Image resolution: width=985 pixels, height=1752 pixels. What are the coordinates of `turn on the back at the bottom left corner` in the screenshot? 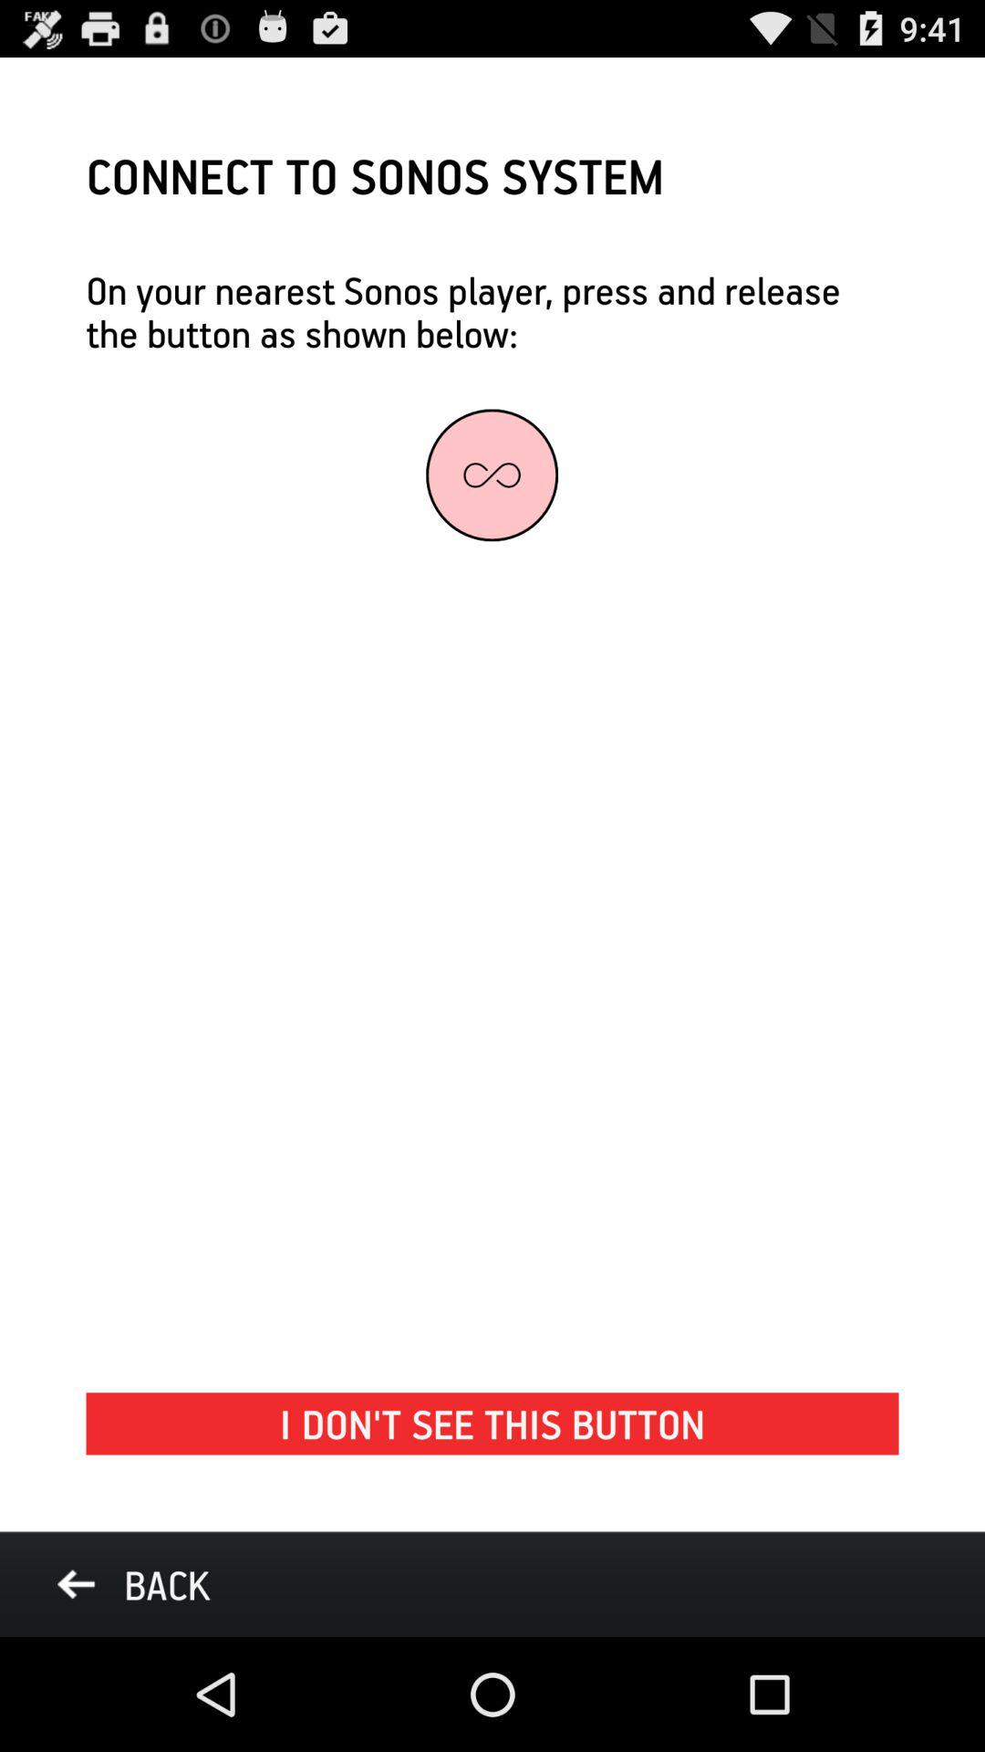 It's located at (133, 1584).